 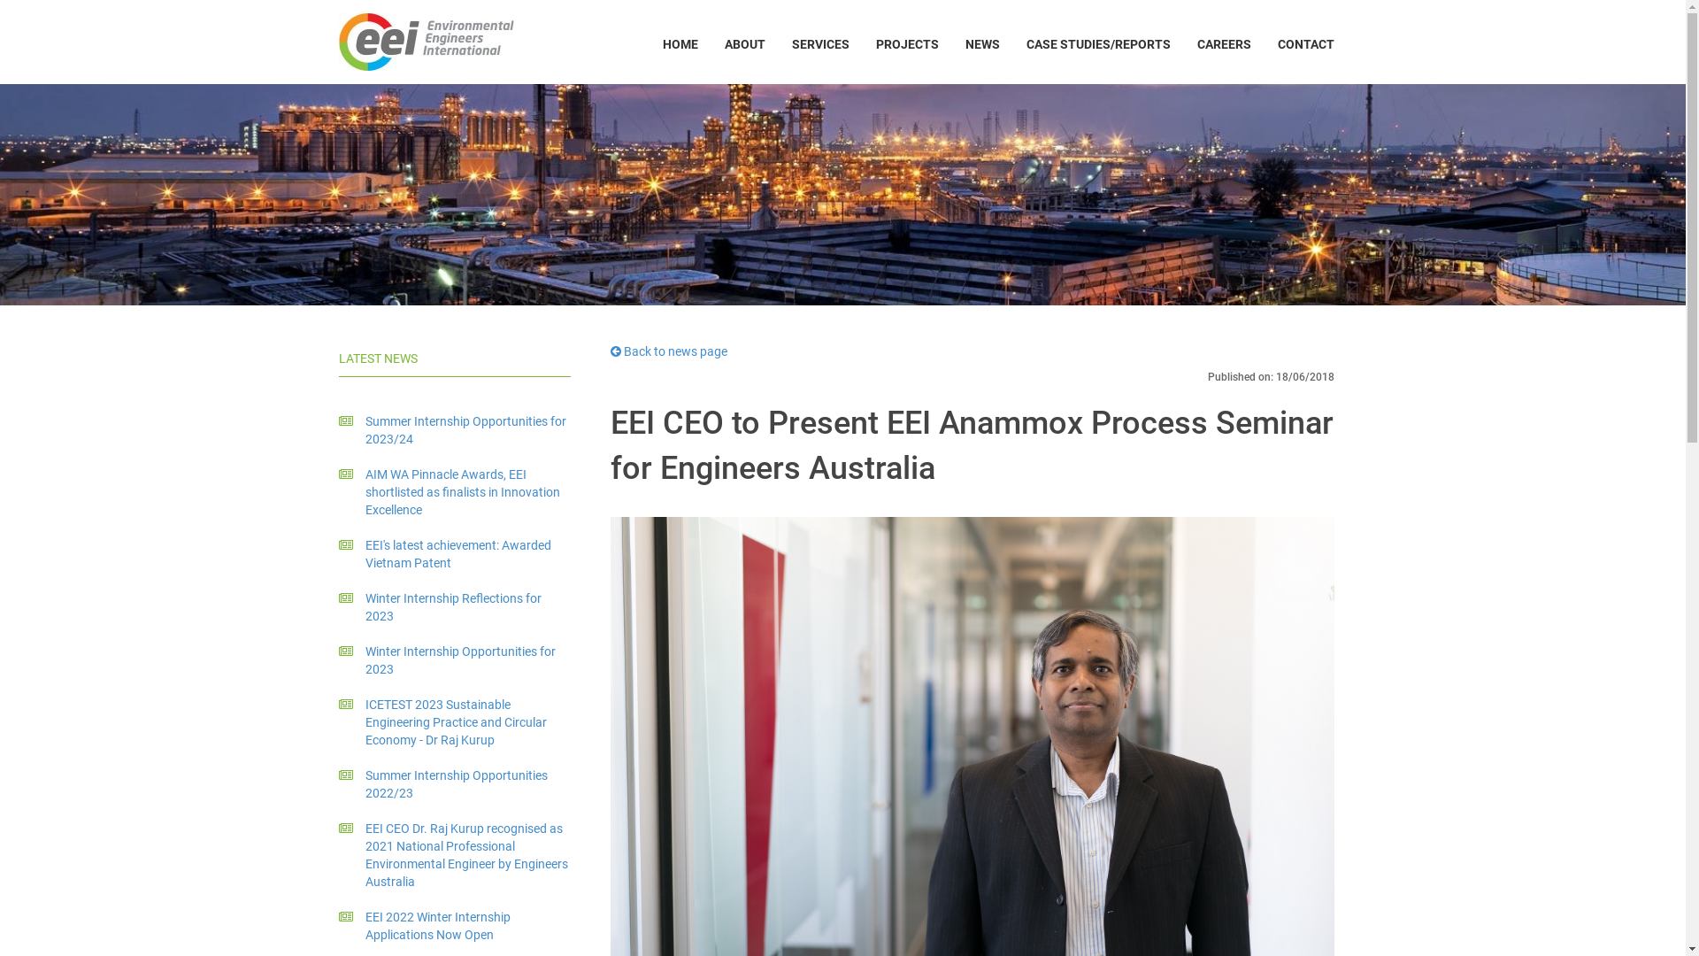 What do you see at coordinates (455, 554) in the screenshot?
I see `EEI's latest achievement: Awarded Vietnam Patent` at bounding box center [455, 554].